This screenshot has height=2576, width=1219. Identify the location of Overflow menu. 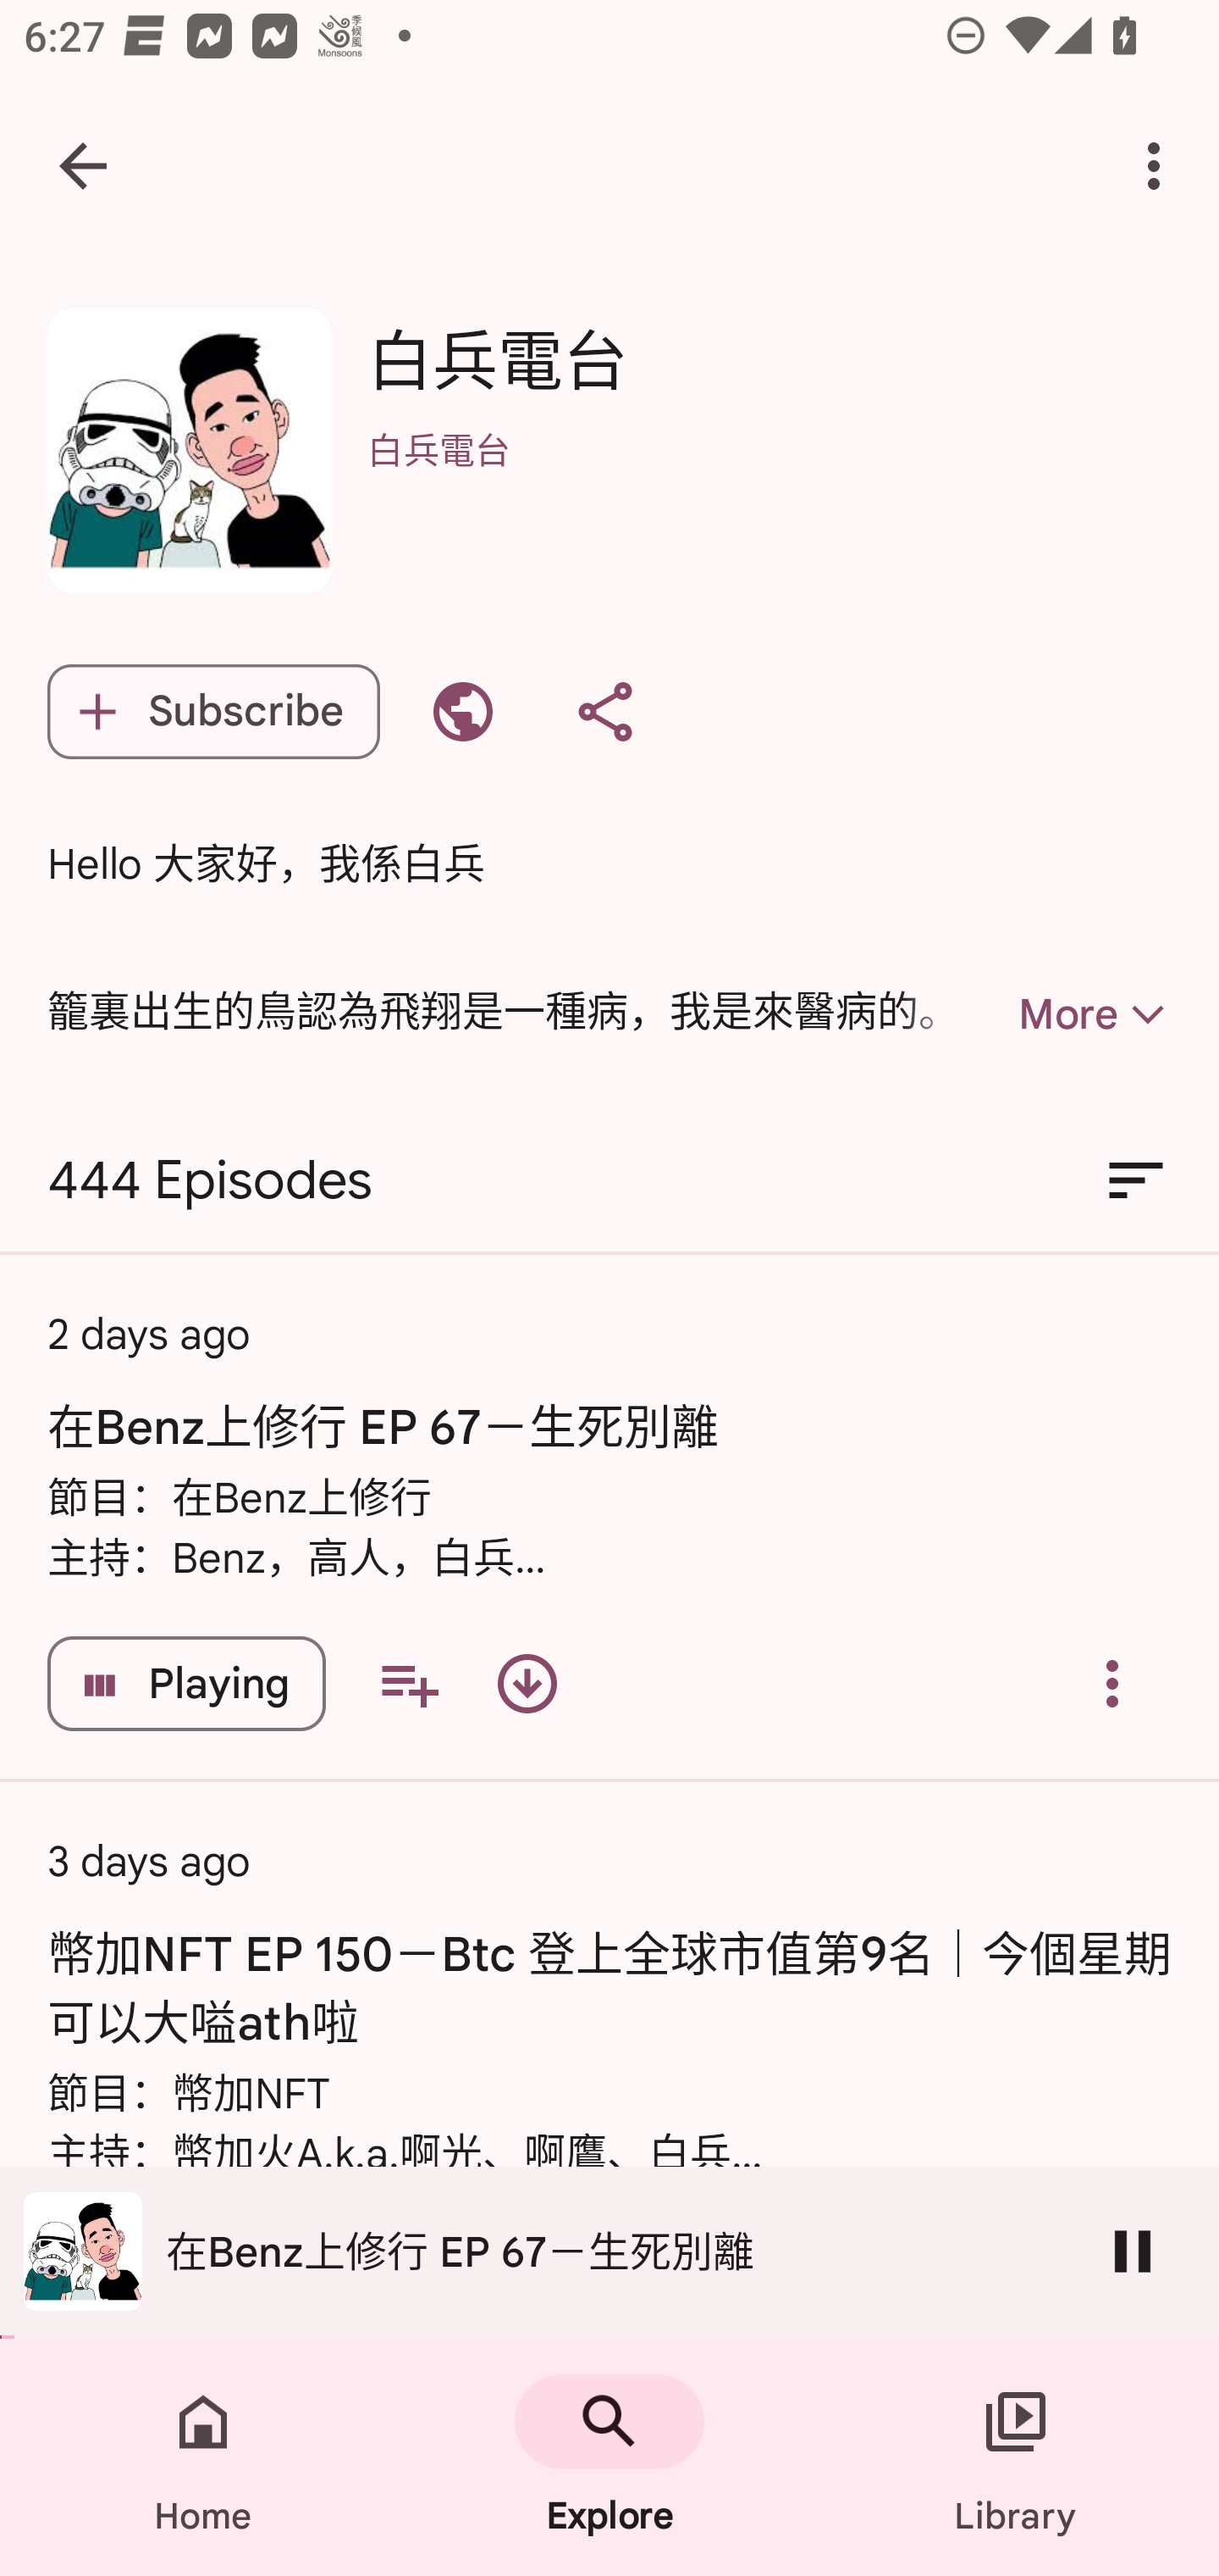
(1112, 1683).